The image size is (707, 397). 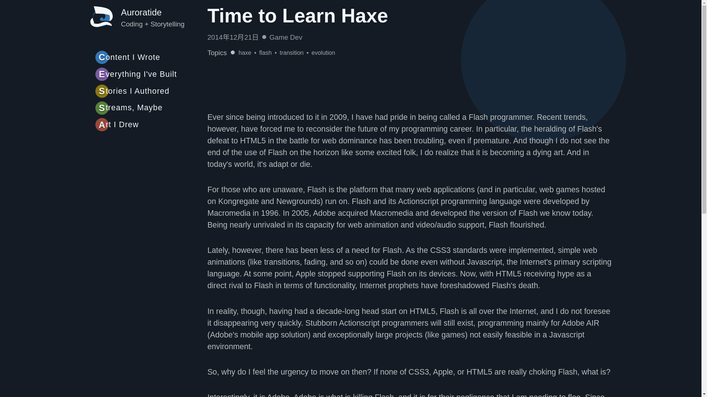 I want to click on Content I Wrote, so click(x=151, y=57).